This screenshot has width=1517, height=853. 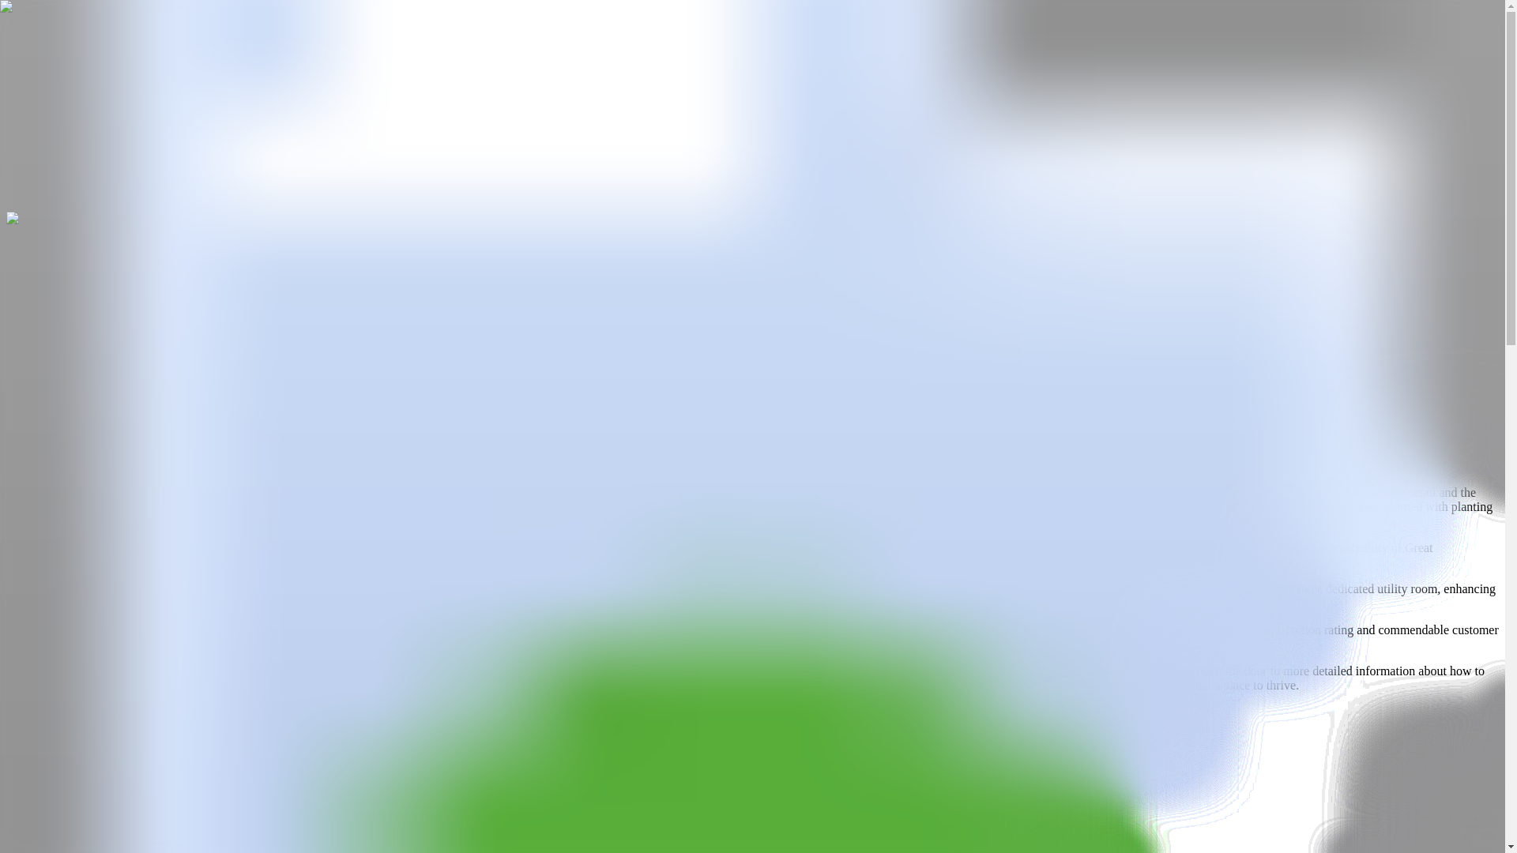 I want to click on Shared Ownership Homes, so click(x=179, y=76).